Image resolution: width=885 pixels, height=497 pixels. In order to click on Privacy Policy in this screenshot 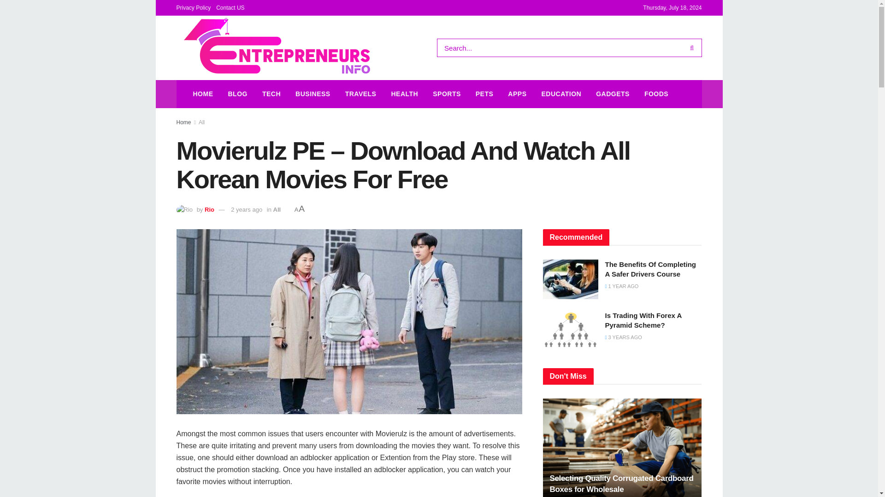, I will do `click(193, 7)`.